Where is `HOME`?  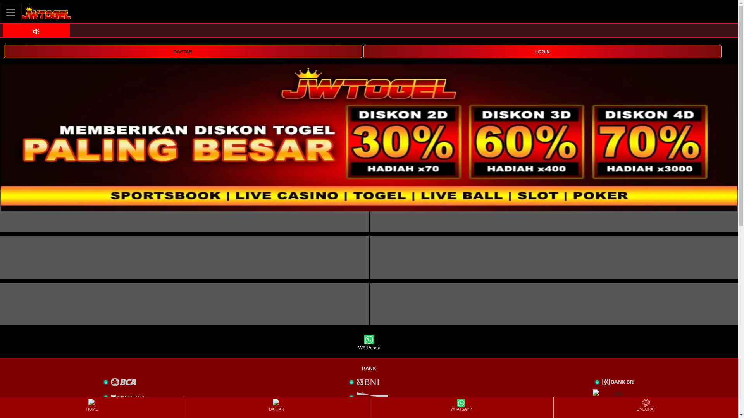 HOME is located at coordinates (91, 407).